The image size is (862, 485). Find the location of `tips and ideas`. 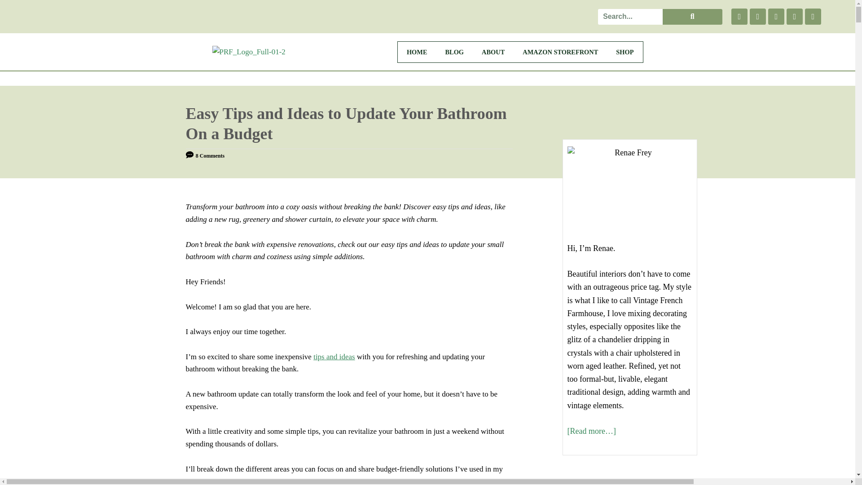

tips and ideas is located at coordinates (334, 357).